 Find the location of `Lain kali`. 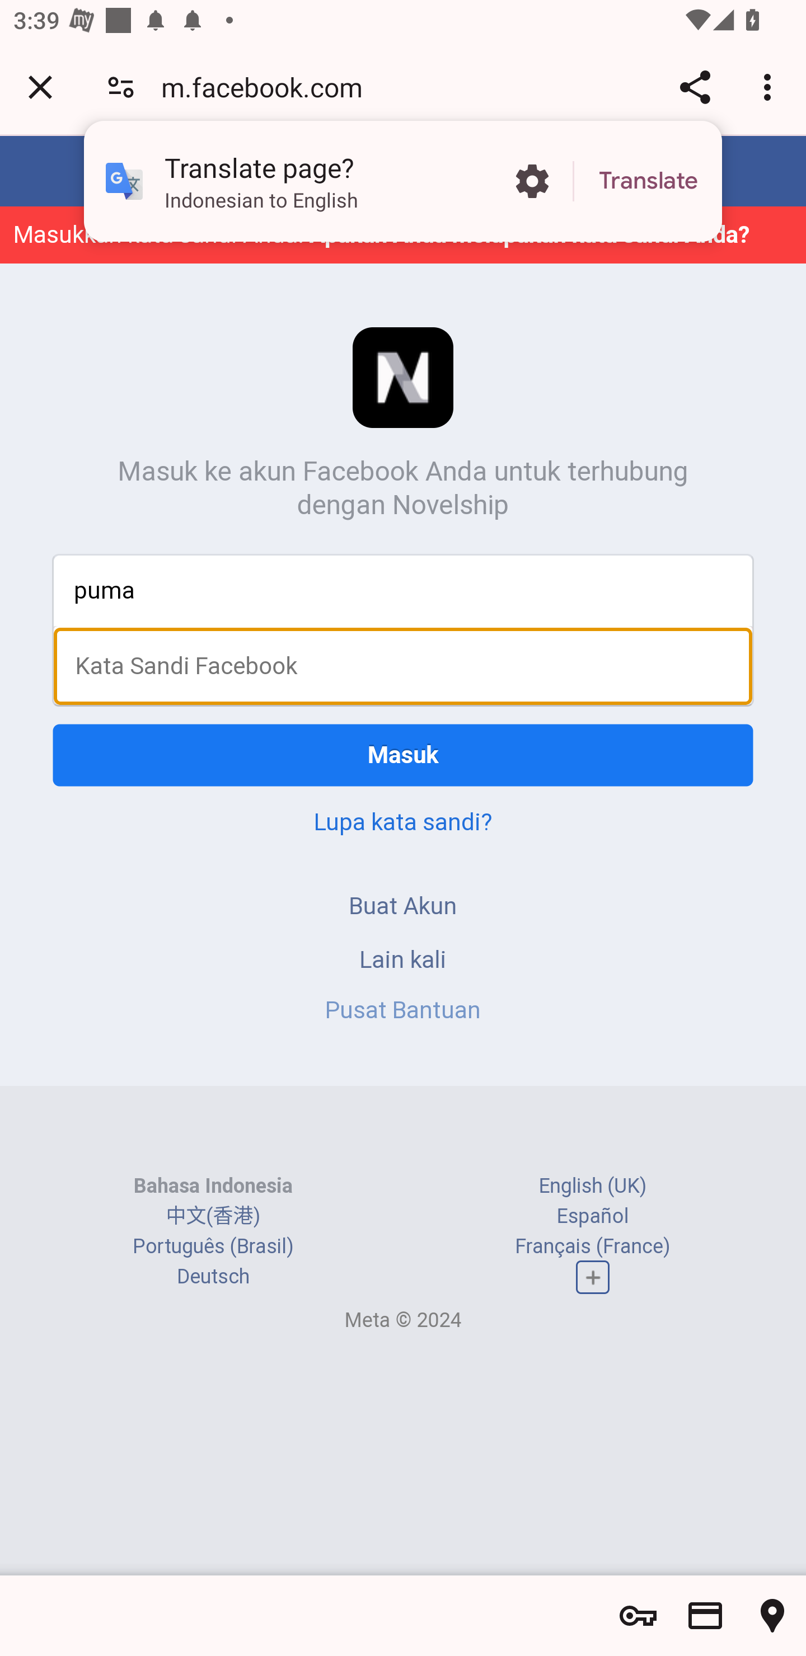

Lain kali is located at coordinates (403, 959).